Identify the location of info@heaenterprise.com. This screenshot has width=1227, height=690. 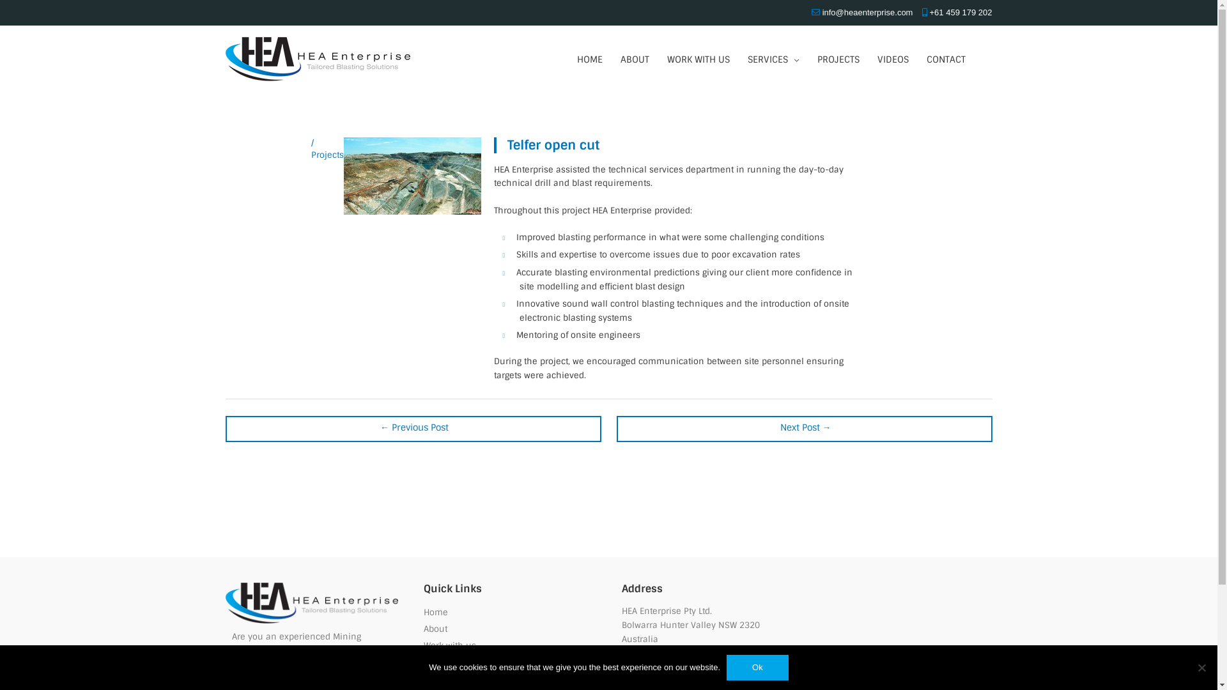
(868, 13).